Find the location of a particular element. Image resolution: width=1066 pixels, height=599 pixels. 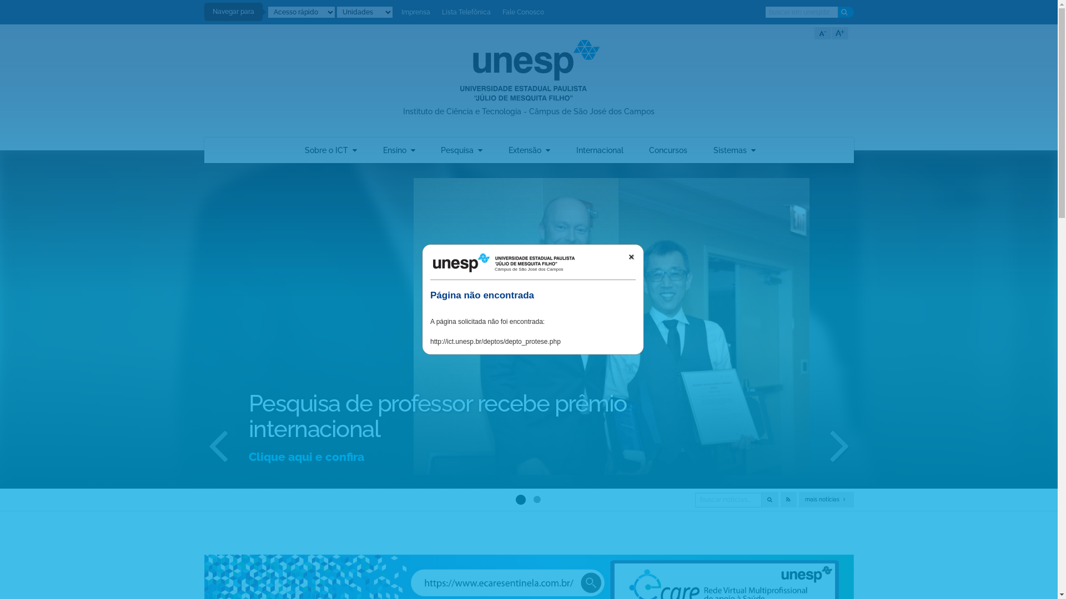

Next is located at coordinates (840, 444).